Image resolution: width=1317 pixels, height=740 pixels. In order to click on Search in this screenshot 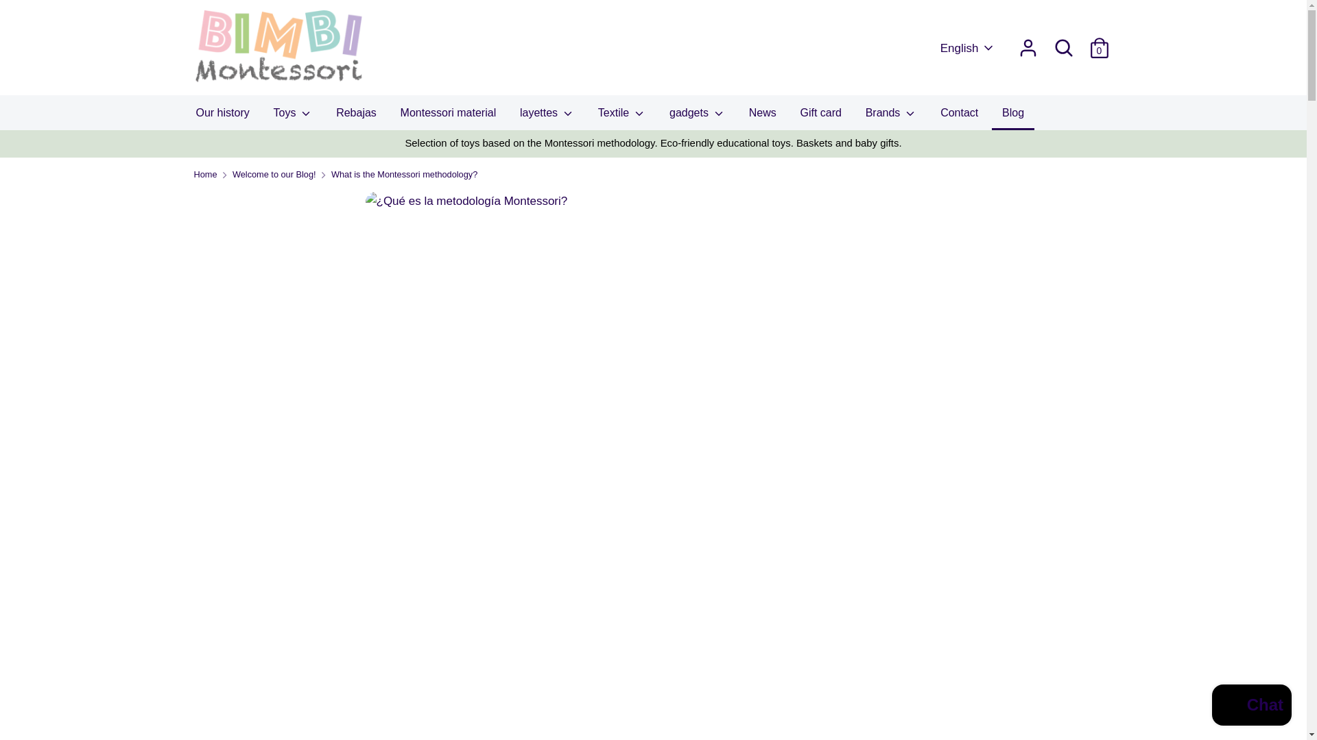, I will do `click(1063, 47)`.